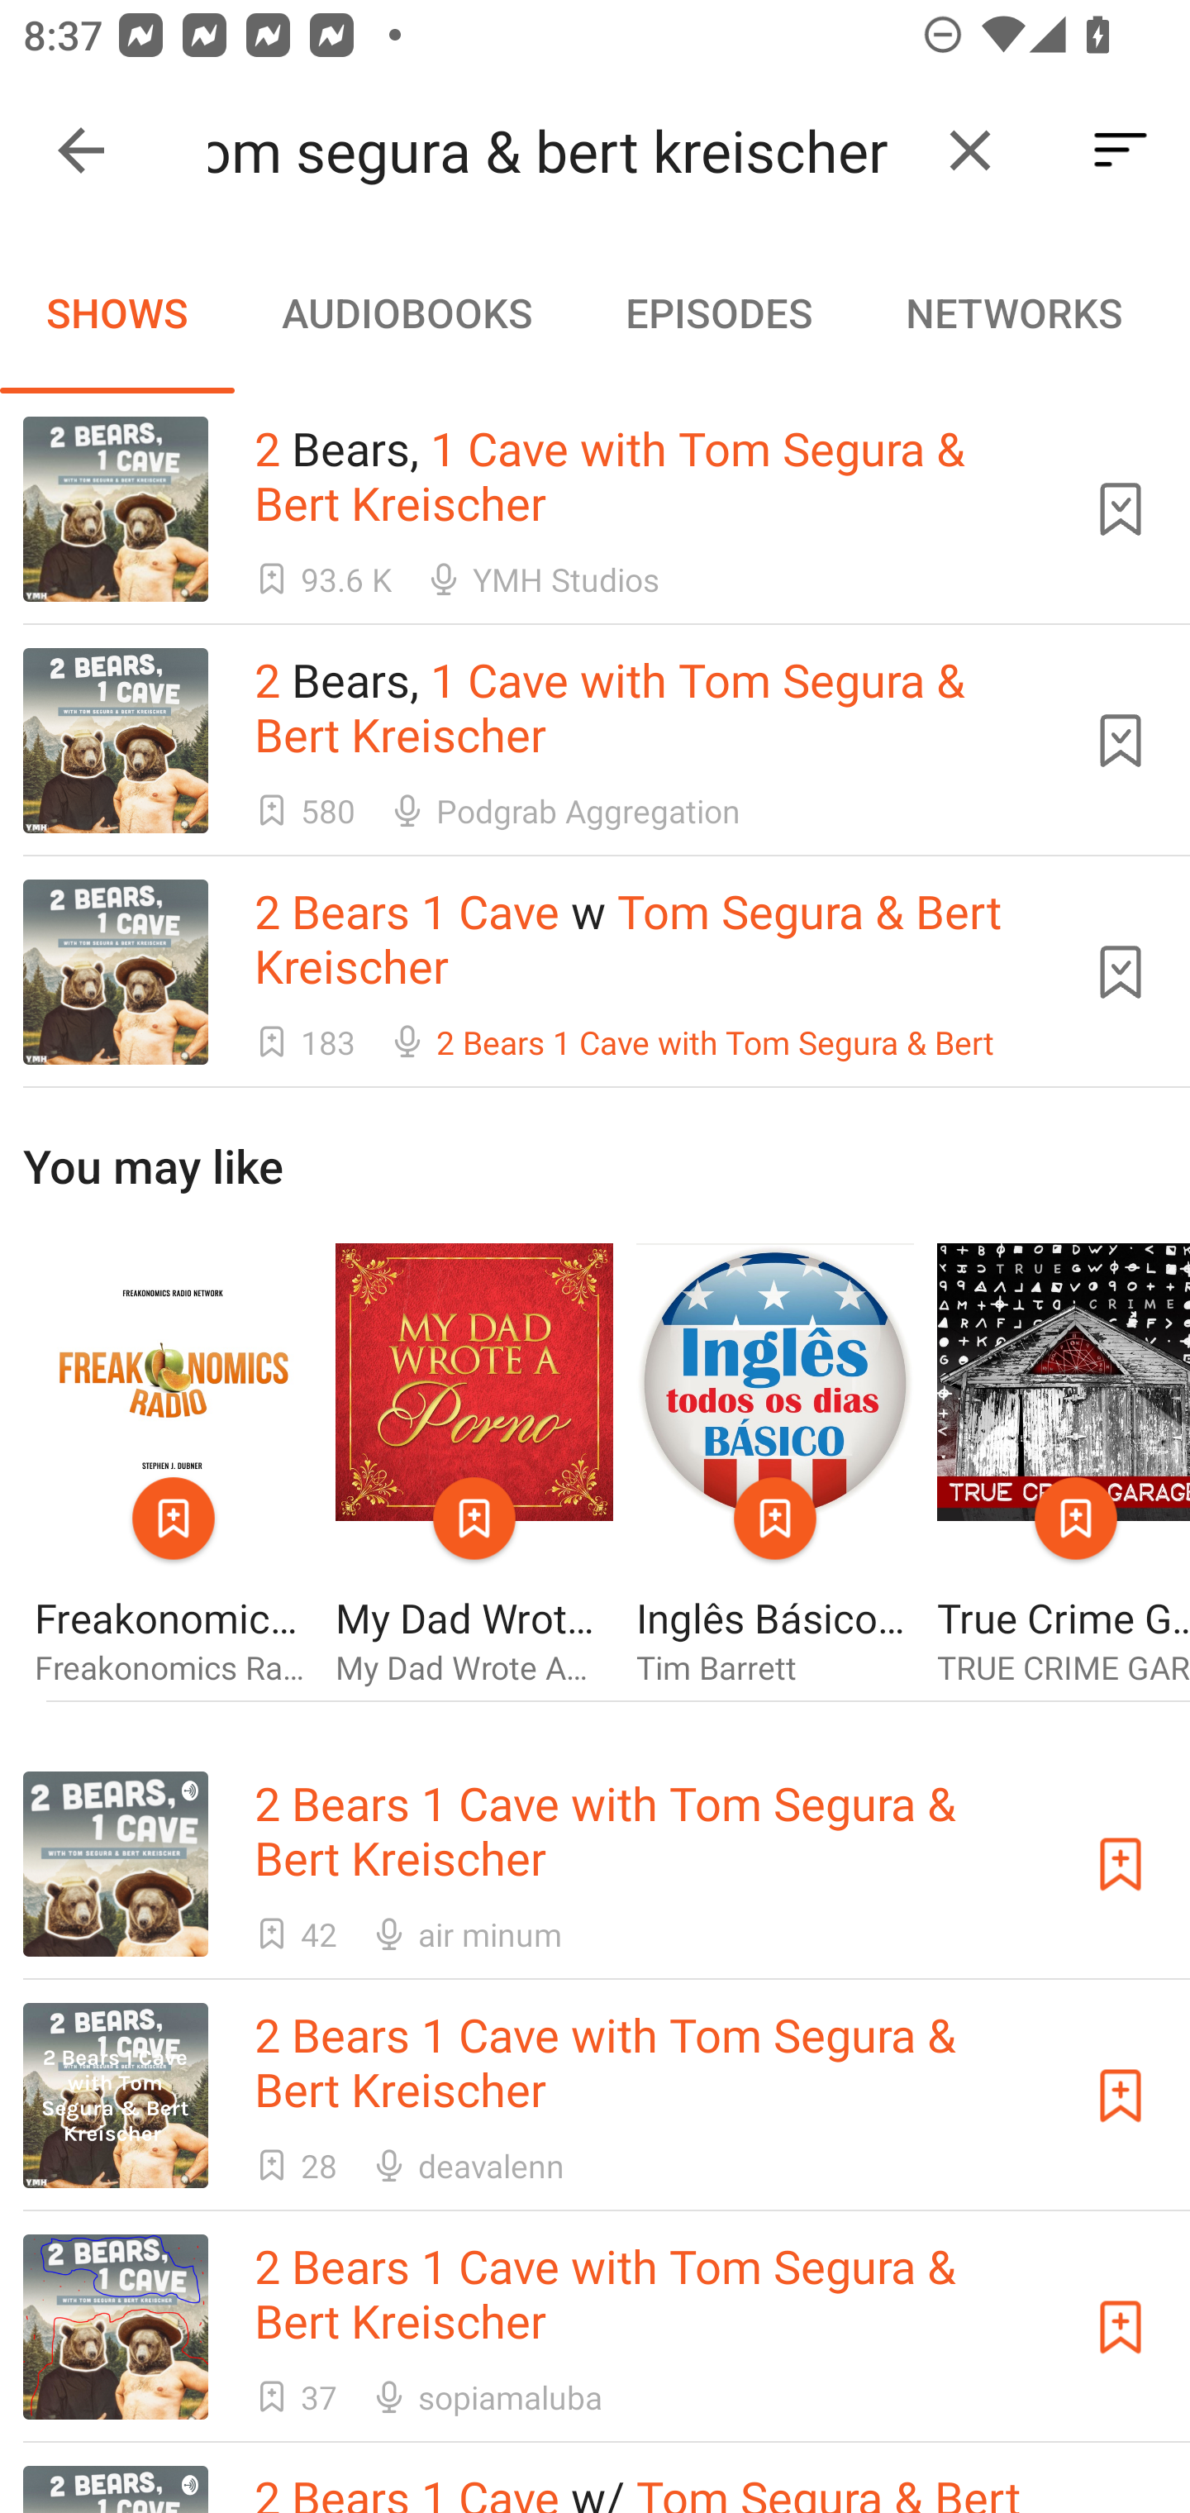 This screenshot has width=1190, height=2513. What do you see at coordinates (1064, 1466) in the screenshot?
I see `True Crime Garage TRUE CRIME GARAGE` at bounding box center [1064, 1466].